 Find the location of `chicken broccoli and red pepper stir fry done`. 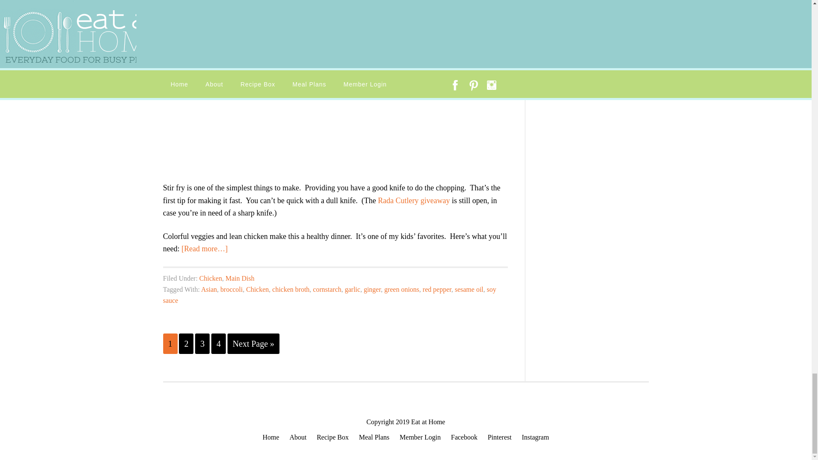

chicken broccoli and red pepper stir fry done is located at coordinates (278, 85).